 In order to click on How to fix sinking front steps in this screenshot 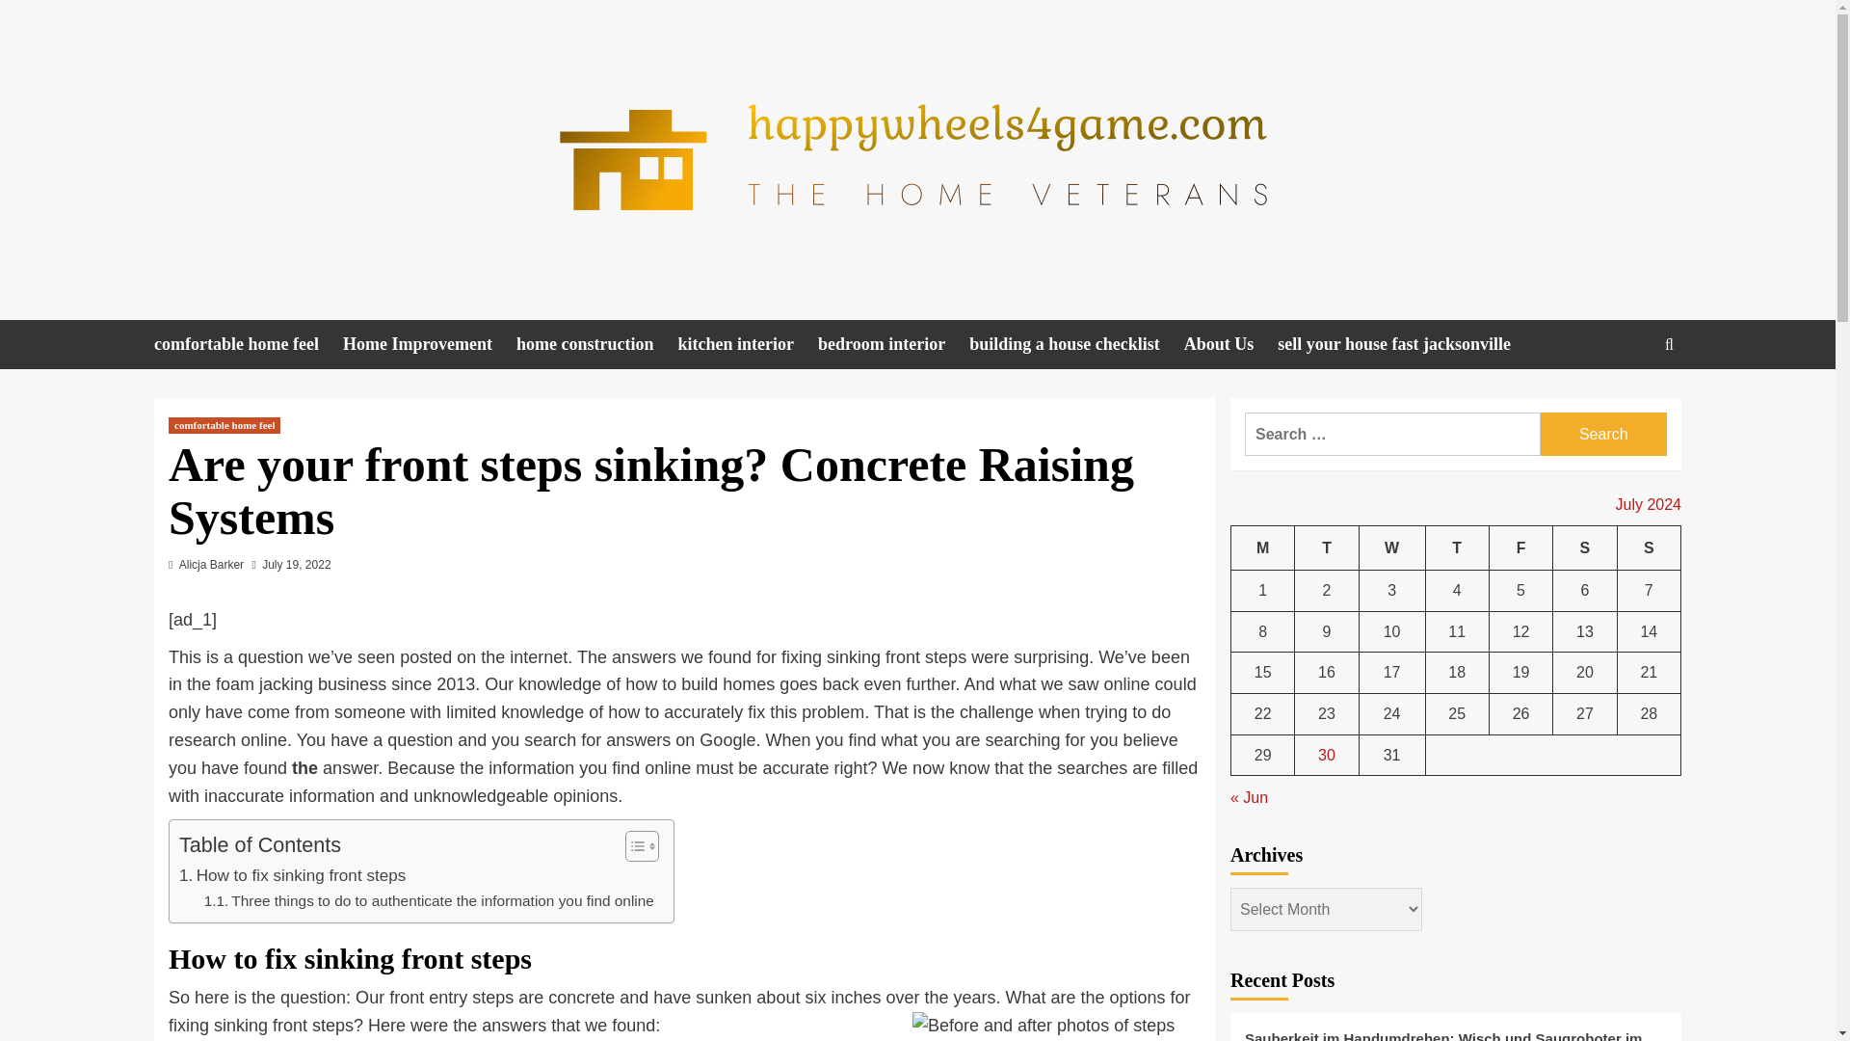, I will do `click(292, 875)`.